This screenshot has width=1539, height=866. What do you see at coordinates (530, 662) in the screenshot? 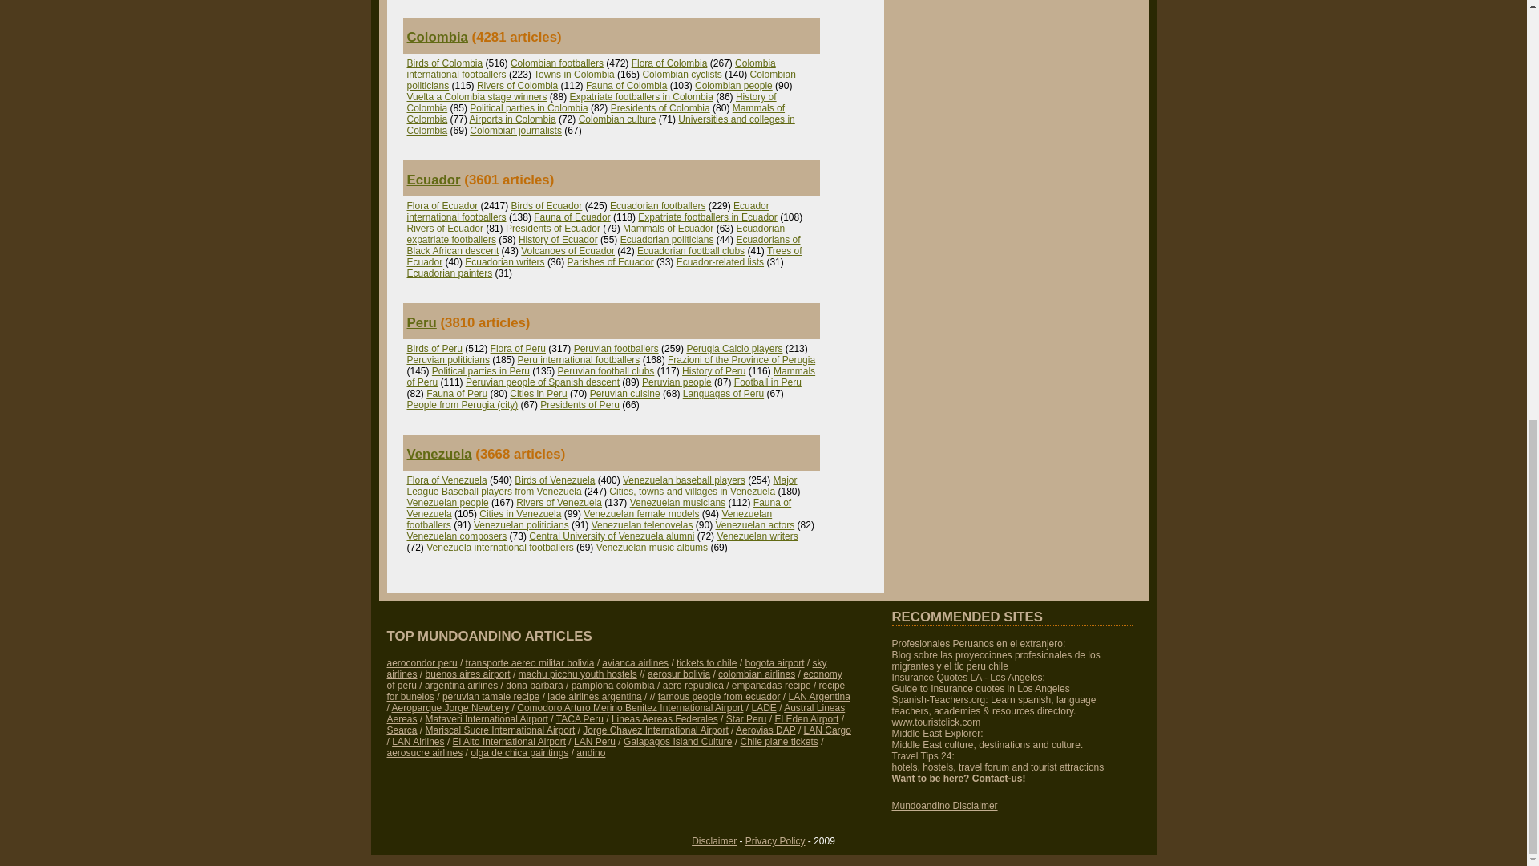
I see `Airlines of Bolivia` at bounding box center [530, 662].